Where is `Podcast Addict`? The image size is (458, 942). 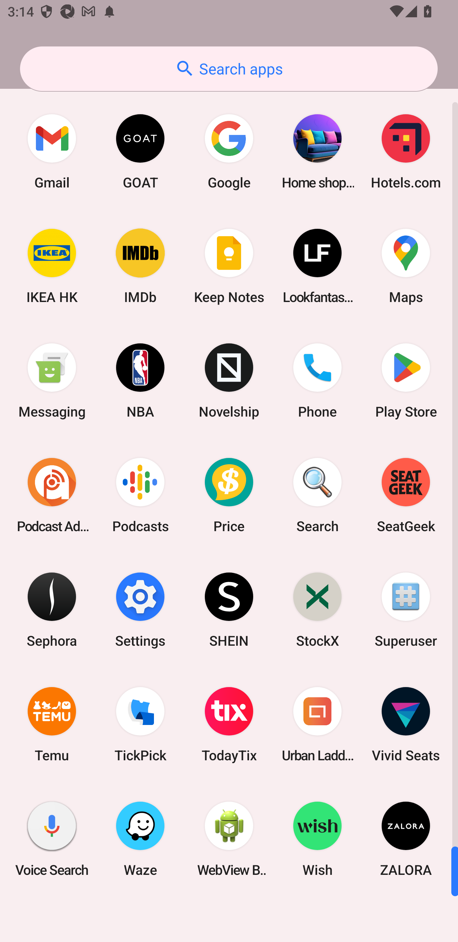 Podcast Addict is located at coordinates (52, 495).